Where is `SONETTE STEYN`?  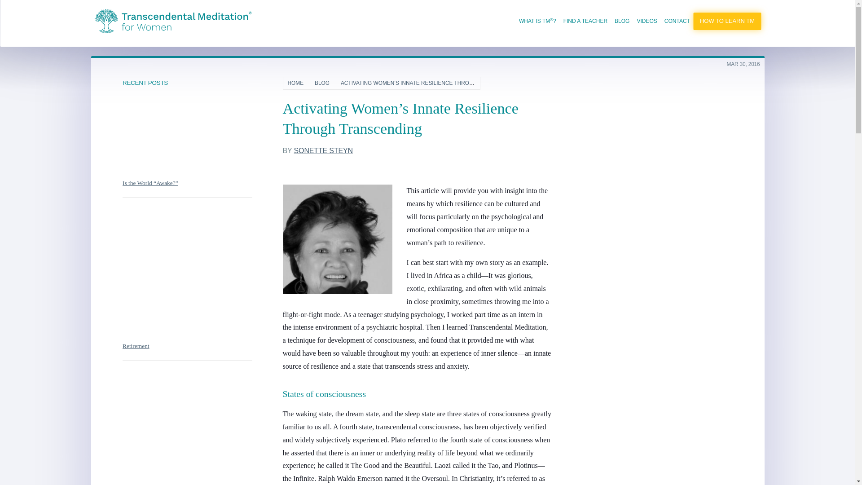 SONETTE STEYN is located at coordinates (323, 151).